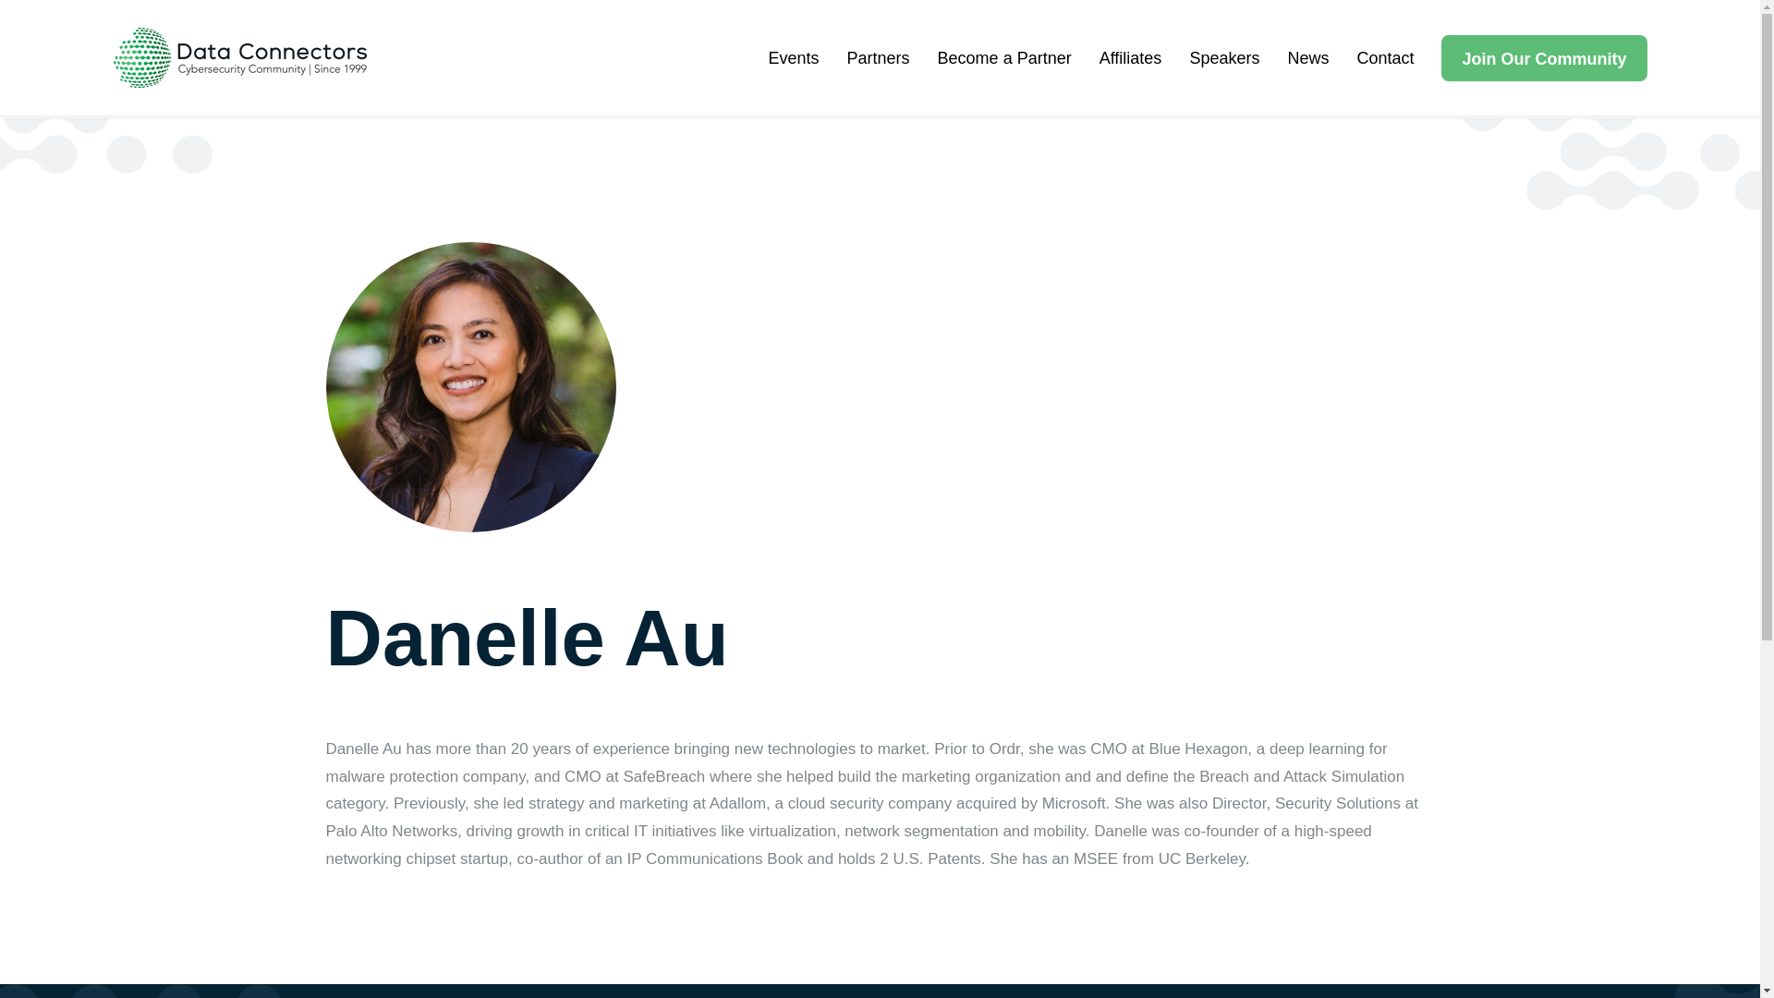  I want to click on Join Our Community, so click(1543, 57).